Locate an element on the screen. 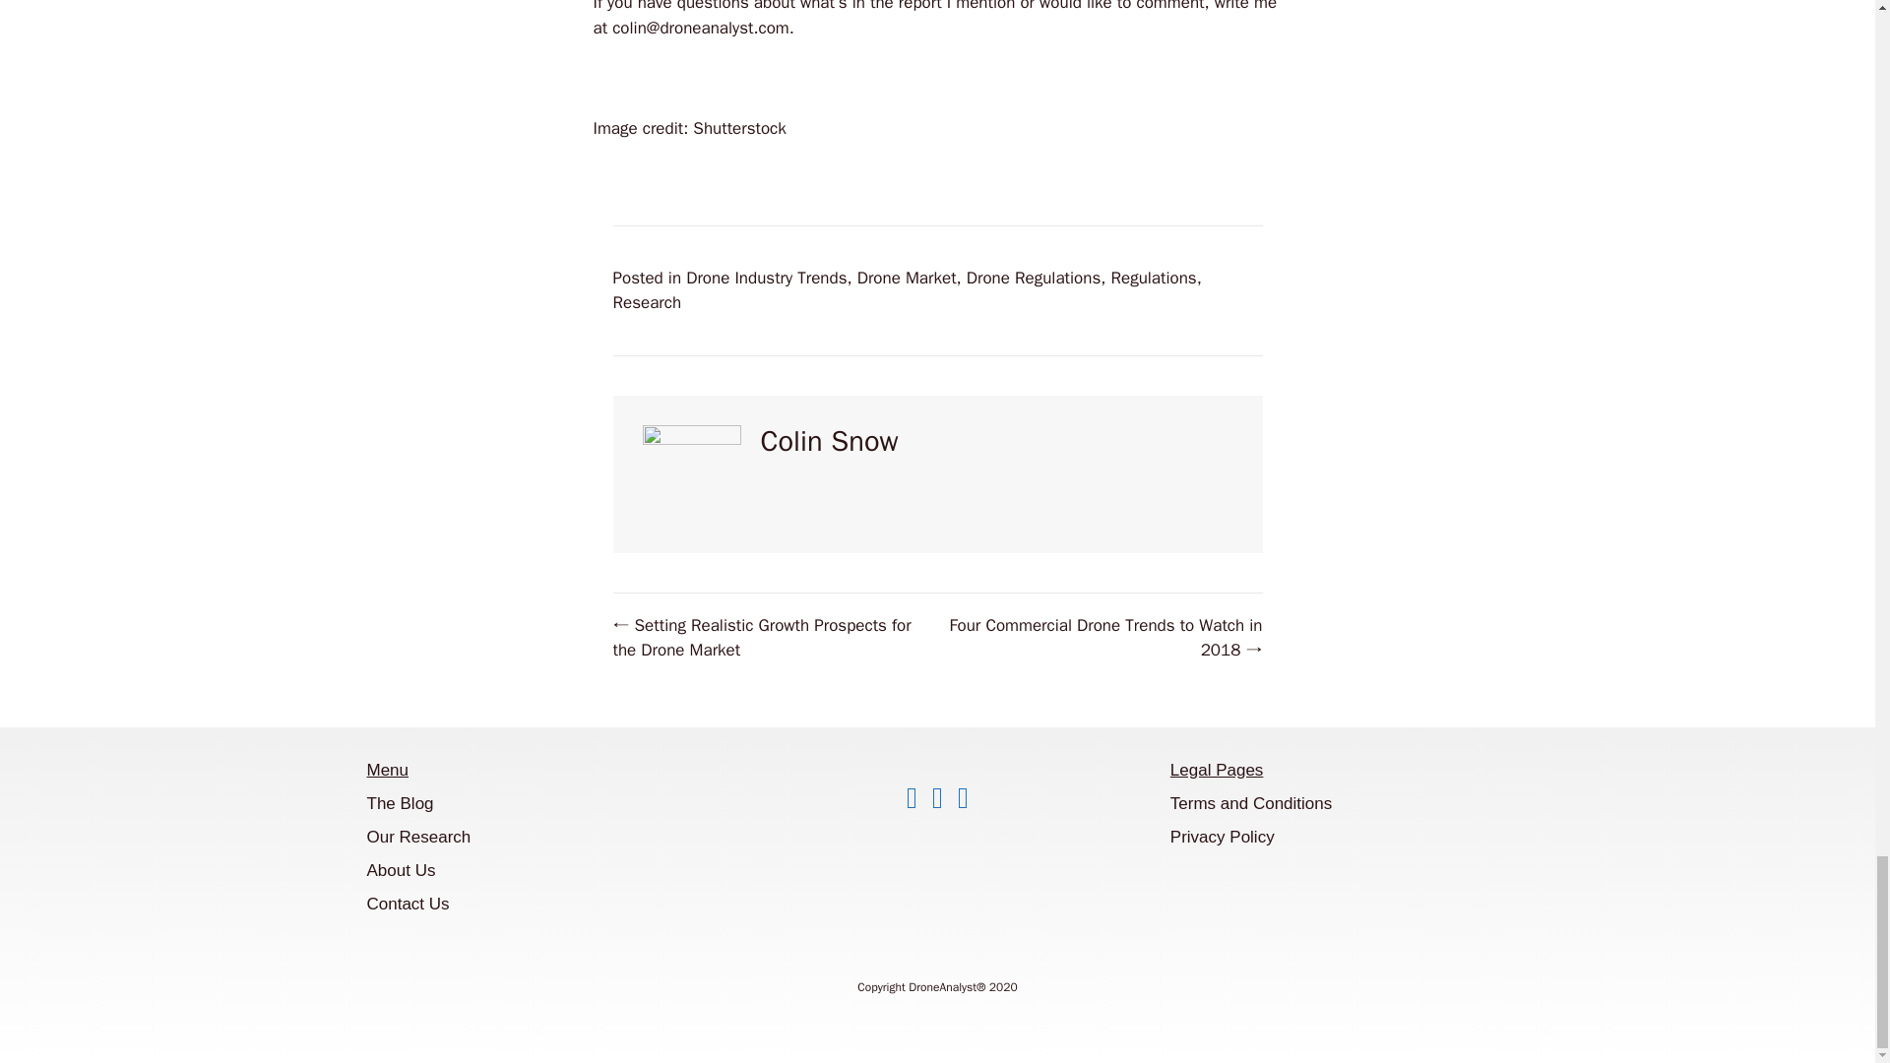 Image resolution: width=1890 pixels, height=1063 pixels. Privacy Policy is located at coordinates (1222, 837).